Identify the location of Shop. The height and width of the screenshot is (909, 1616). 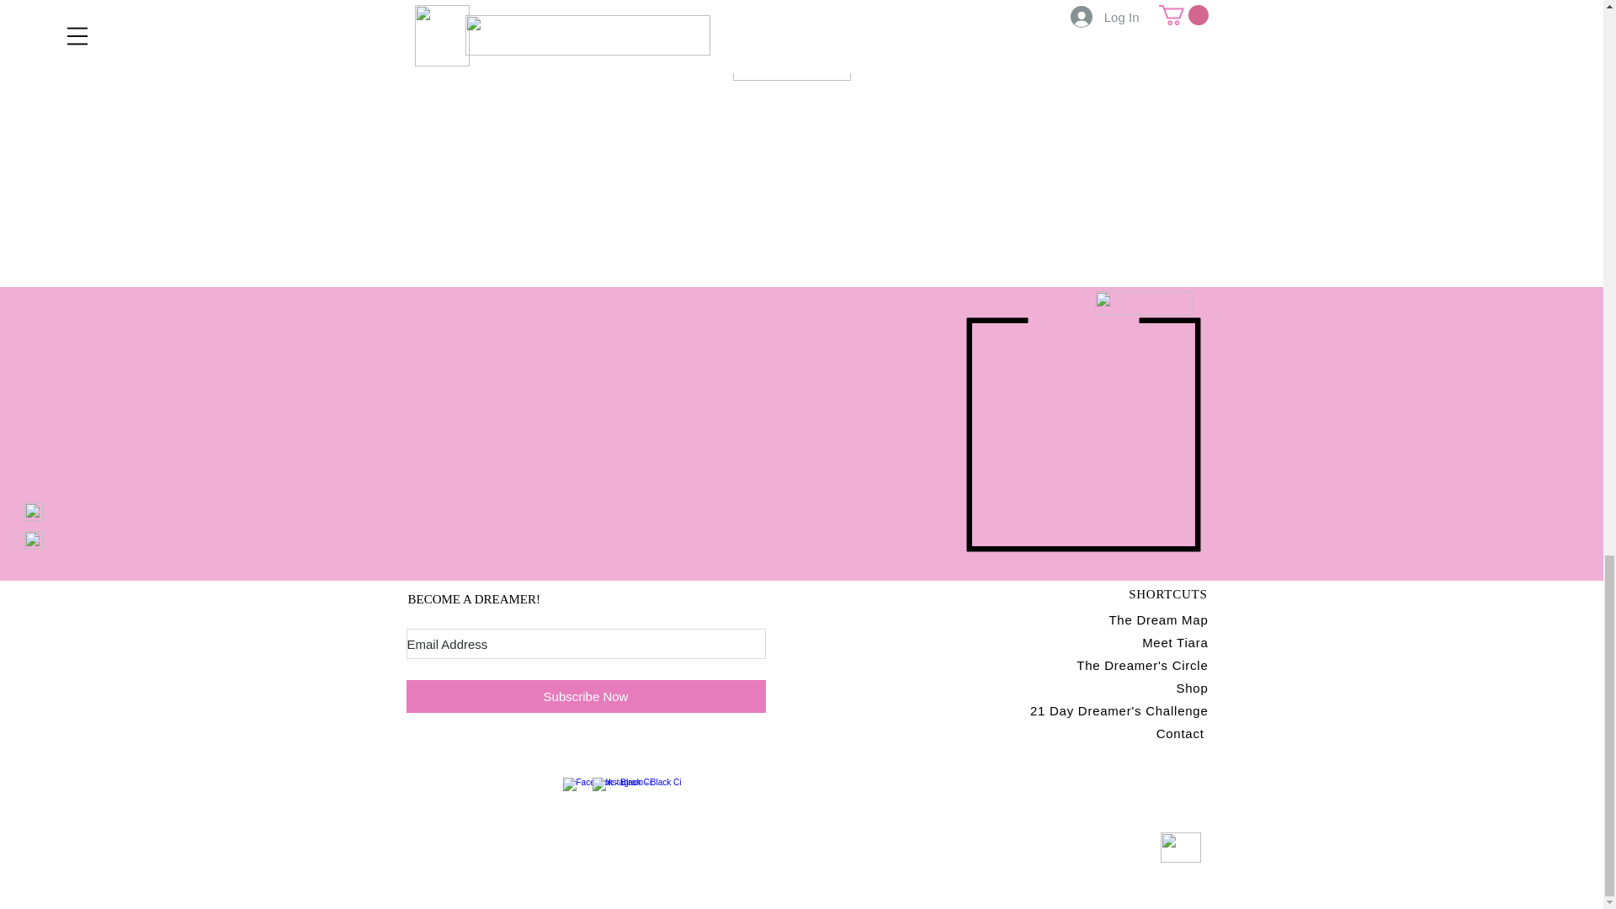
(1192, 688).